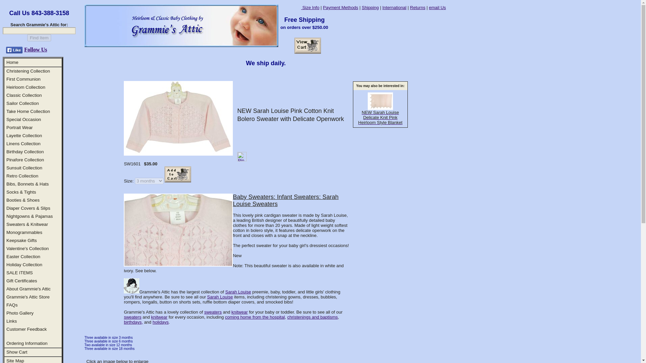 The image size is (646, 363). I want to click on SALE ITEMS, so click(20, 272).